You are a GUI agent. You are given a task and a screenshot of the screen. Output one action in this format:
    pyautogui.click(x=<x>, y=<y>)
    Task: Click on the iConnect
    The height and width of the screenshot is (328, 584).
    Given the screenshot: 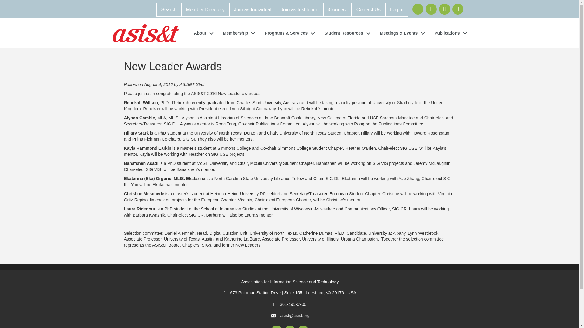 What is the action you would take?
    pyautogui.click(x=337, y=10)
    